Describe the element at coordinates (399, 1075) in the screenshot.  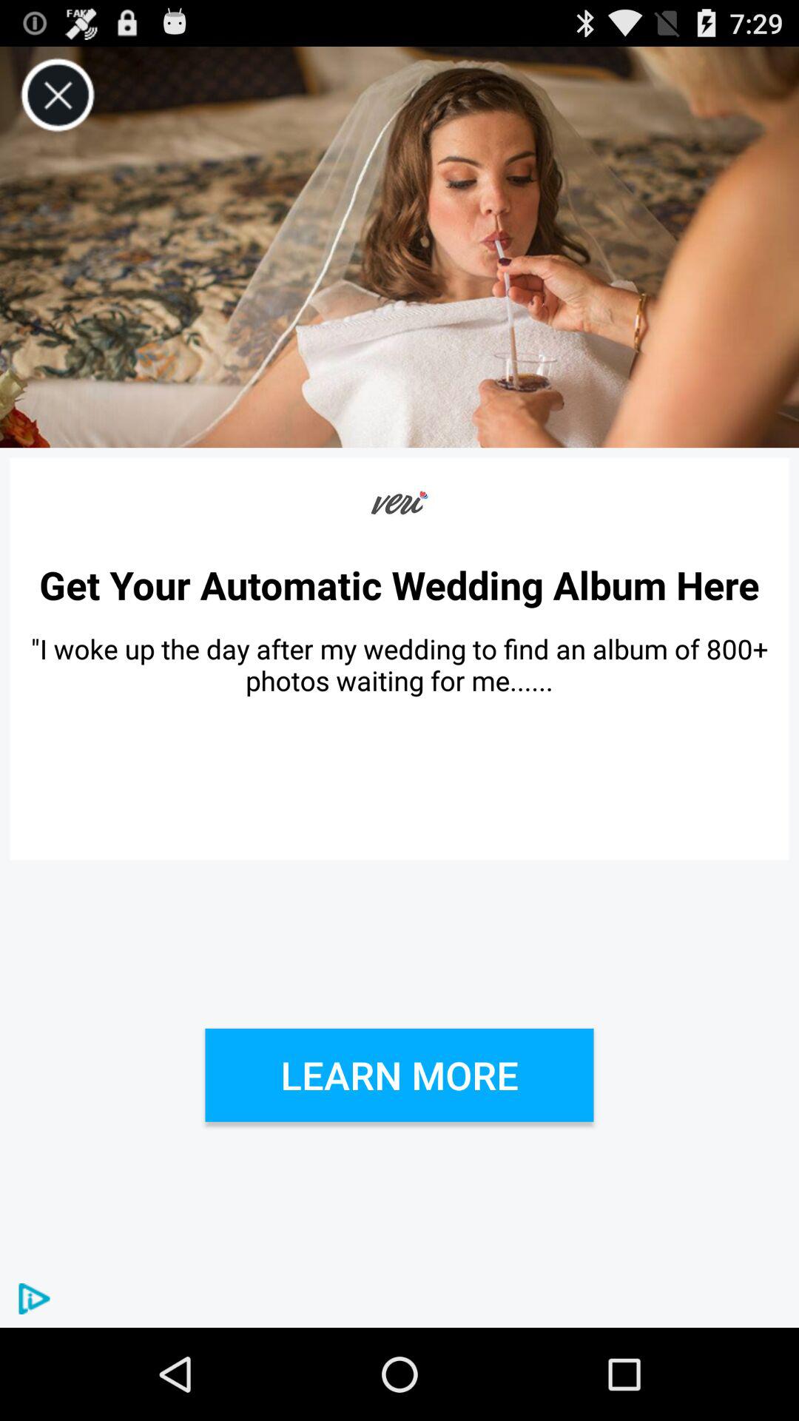
I see `flip to learn more` at that location.